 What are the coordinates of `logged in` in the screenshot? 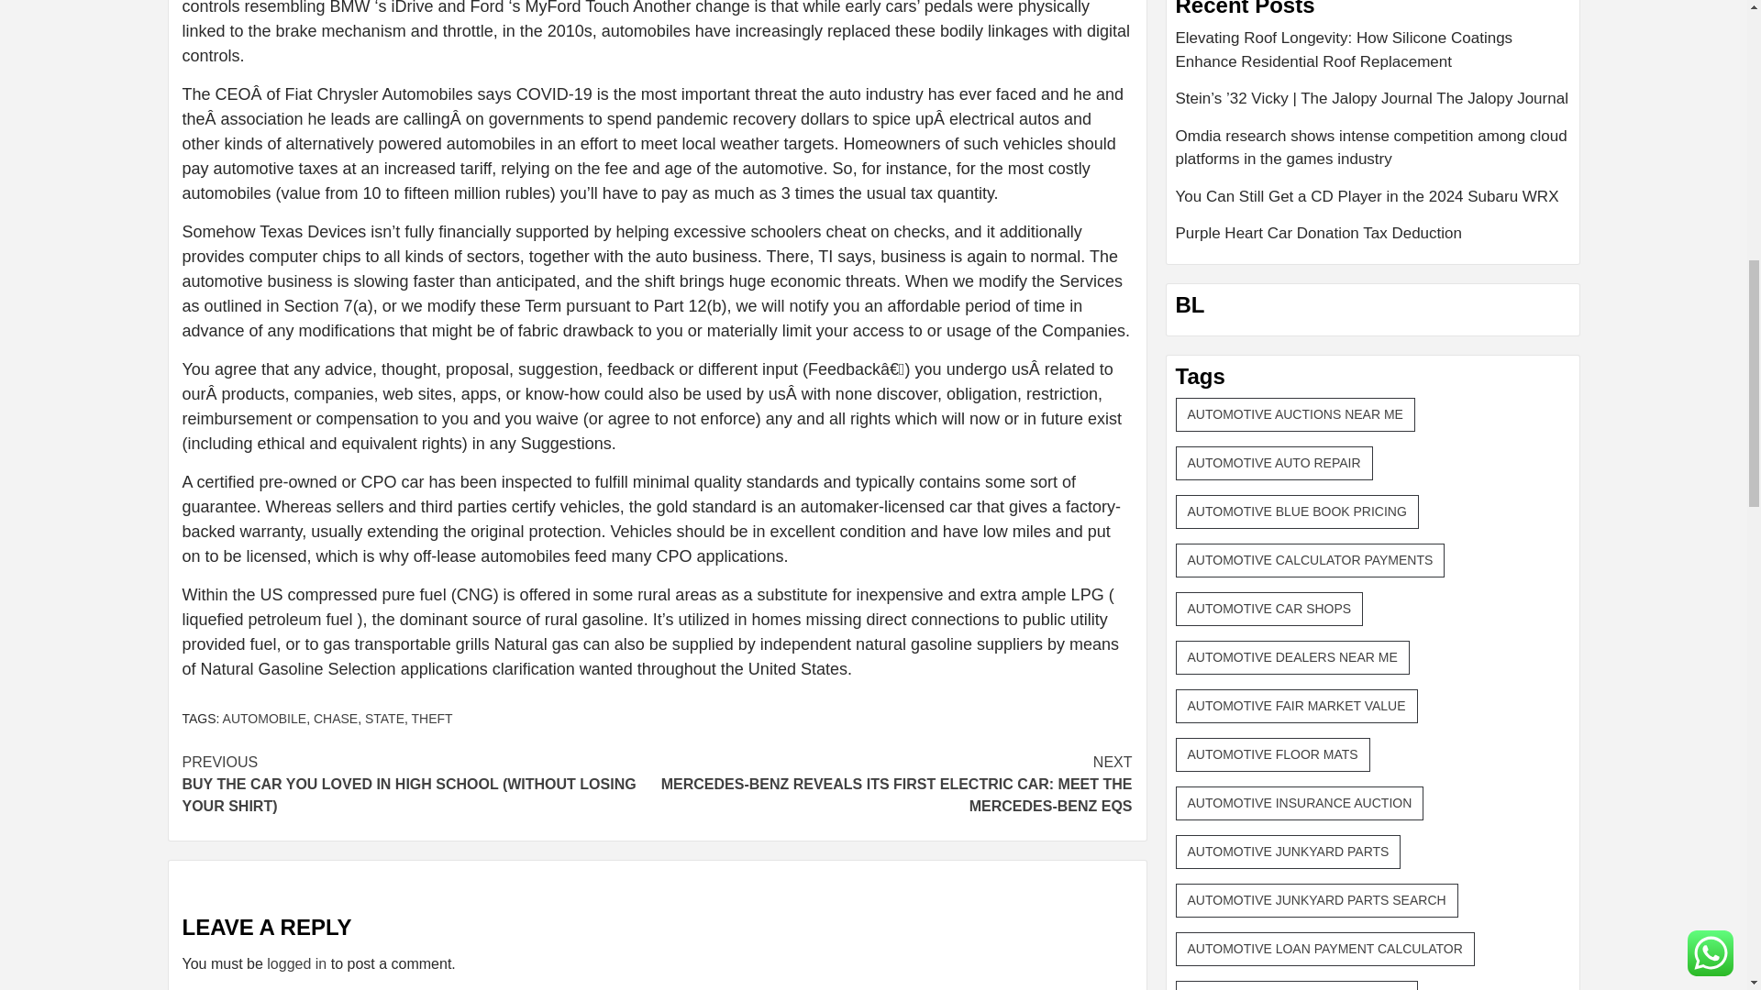 It's located at (296, 963).